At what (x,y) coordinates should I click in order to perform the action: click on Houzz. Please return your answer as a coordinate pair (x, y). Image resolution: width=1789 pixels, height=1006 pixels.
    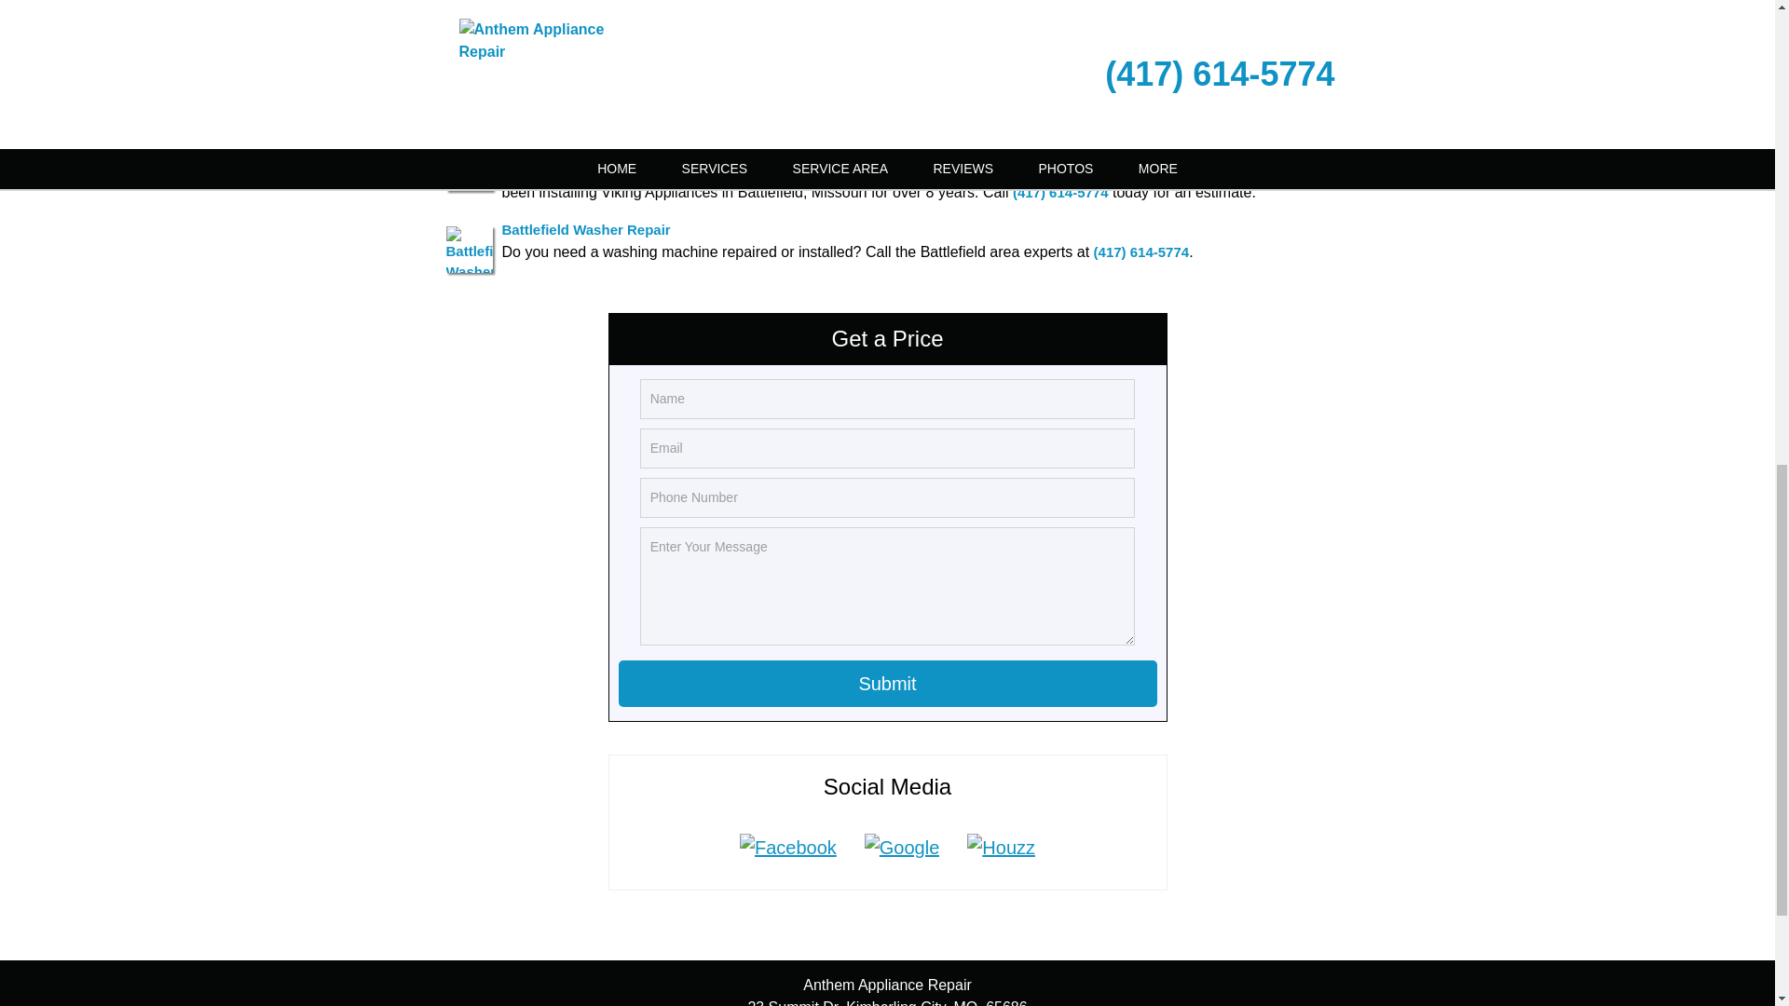
    Looking at the image, I should click on (1001, 848).